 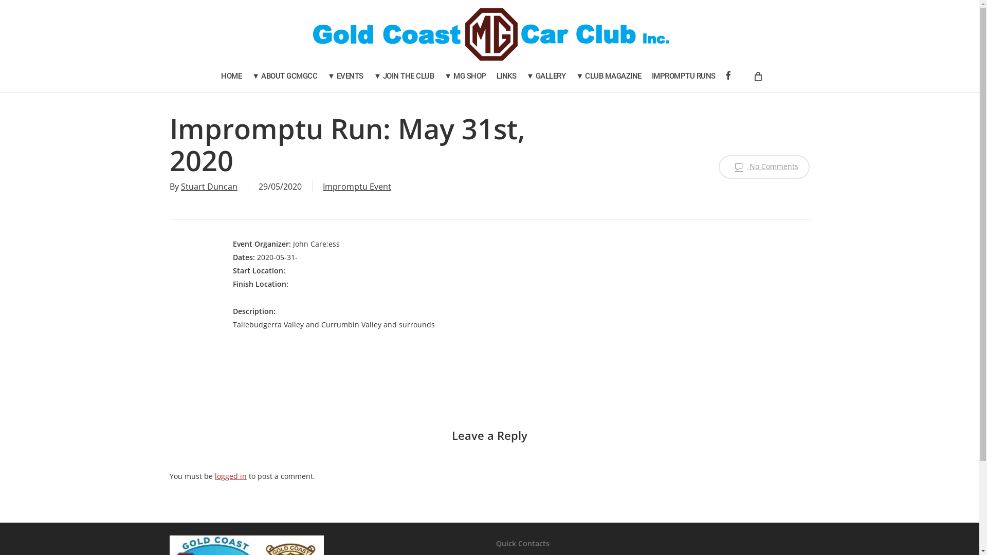 What do you see at coordinates (357, 186) in the screenshot?
I see `Impromptu Event` at bounding box center [357, 186].